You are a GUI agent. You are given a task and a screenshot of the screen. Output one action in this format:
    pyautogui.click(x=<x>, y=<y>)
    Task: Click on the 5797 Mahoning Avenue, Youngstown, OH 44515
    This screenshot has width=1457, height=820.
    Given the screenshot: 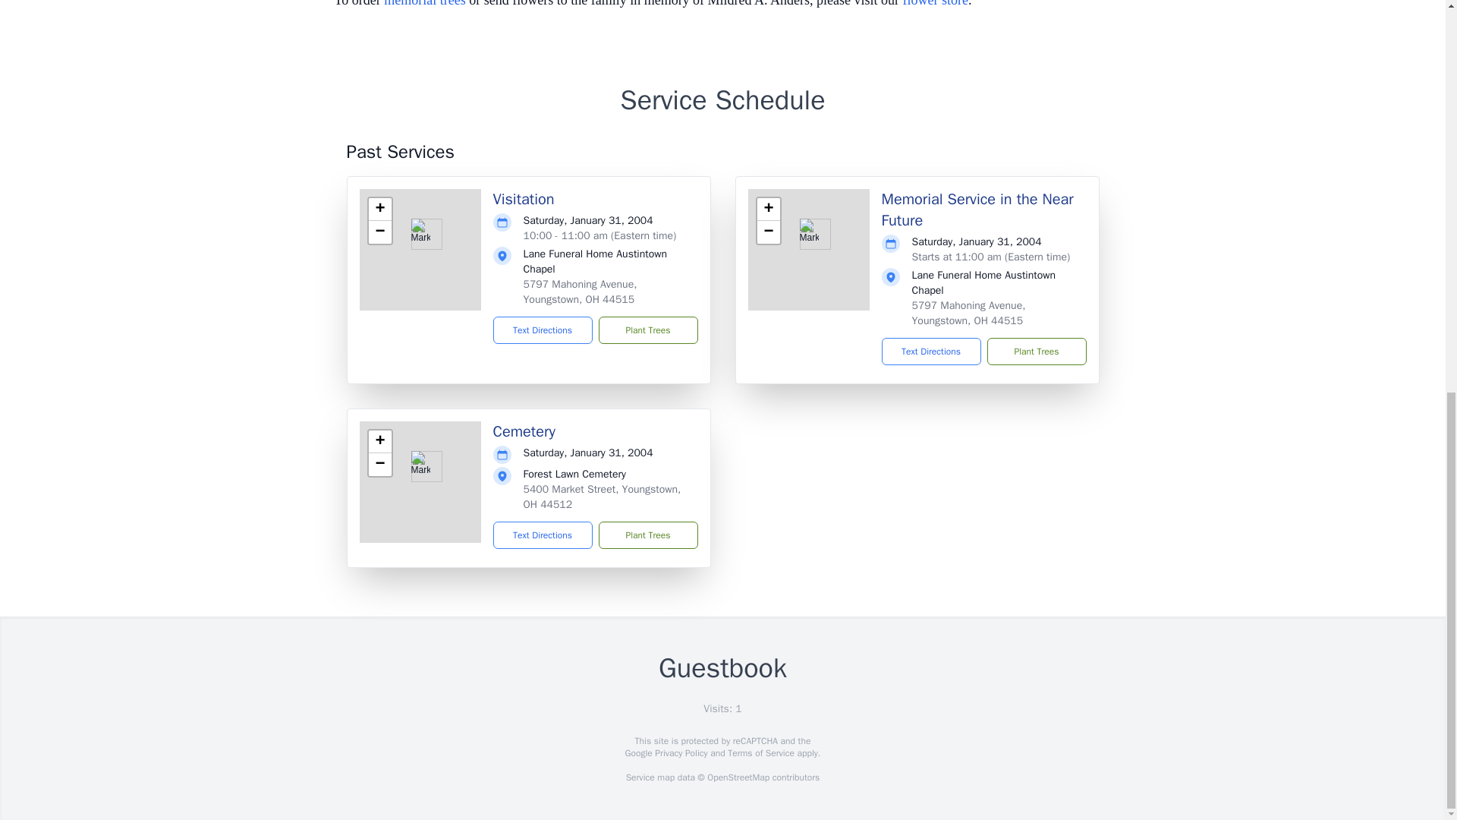 What is the action you would take?
    pyautogui.click(x=580, y=292)
    